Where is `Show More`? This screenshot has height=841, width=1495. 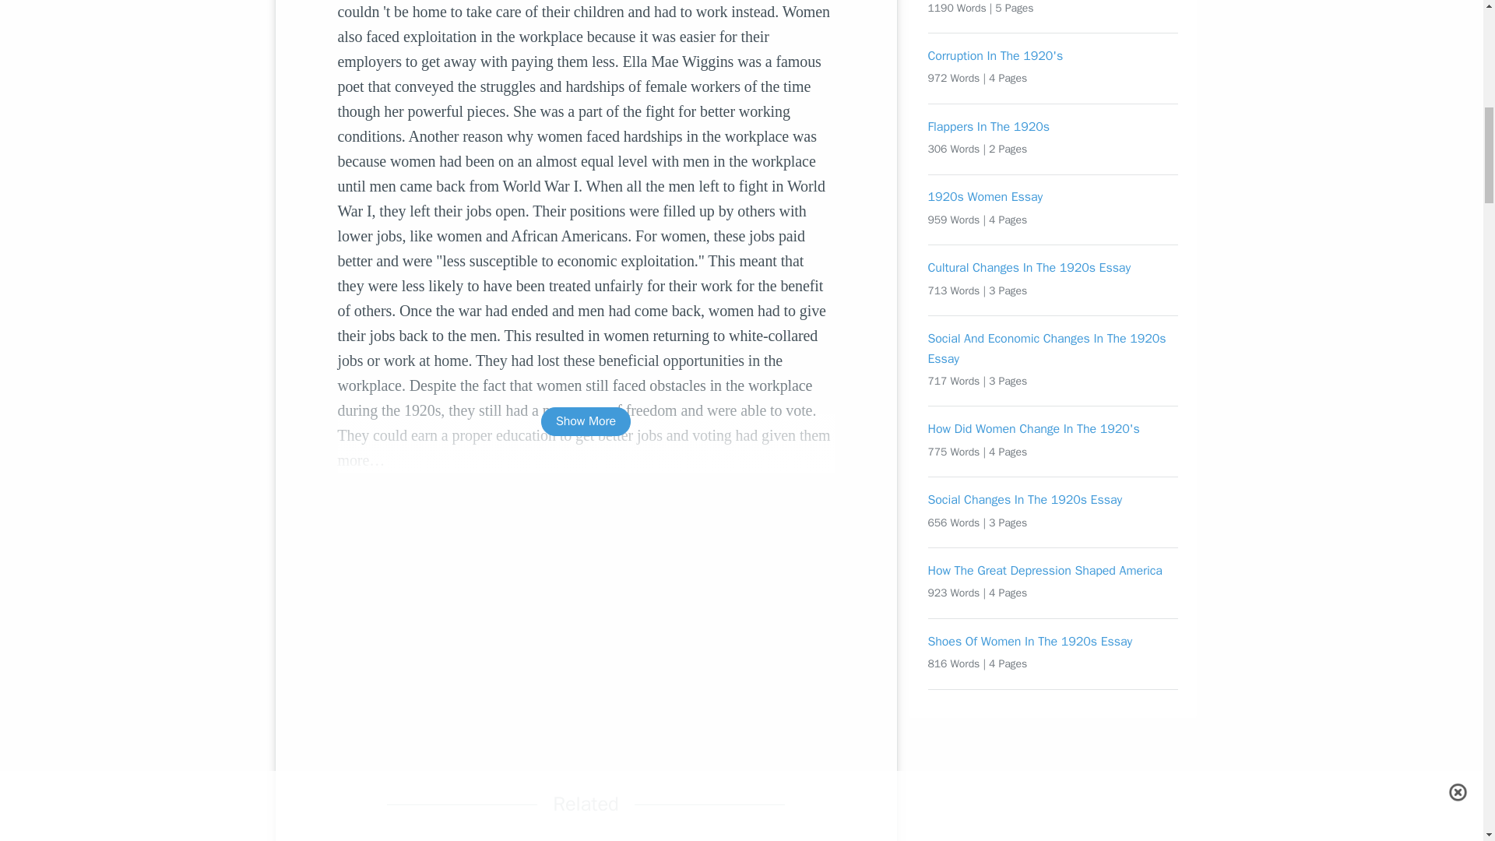 Show More is located at coordinates (586, 421).